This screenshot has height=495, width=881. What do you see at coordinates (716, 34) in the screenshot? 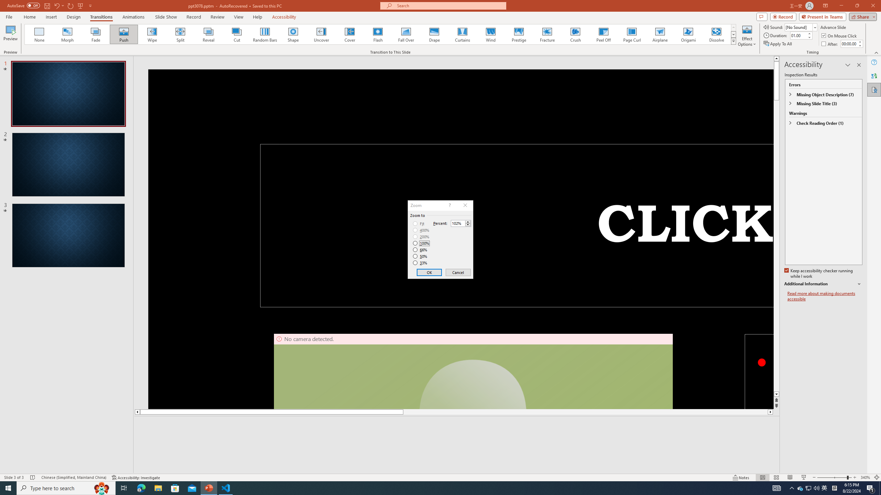
I see `Wind` at bounding box center [716, 34].